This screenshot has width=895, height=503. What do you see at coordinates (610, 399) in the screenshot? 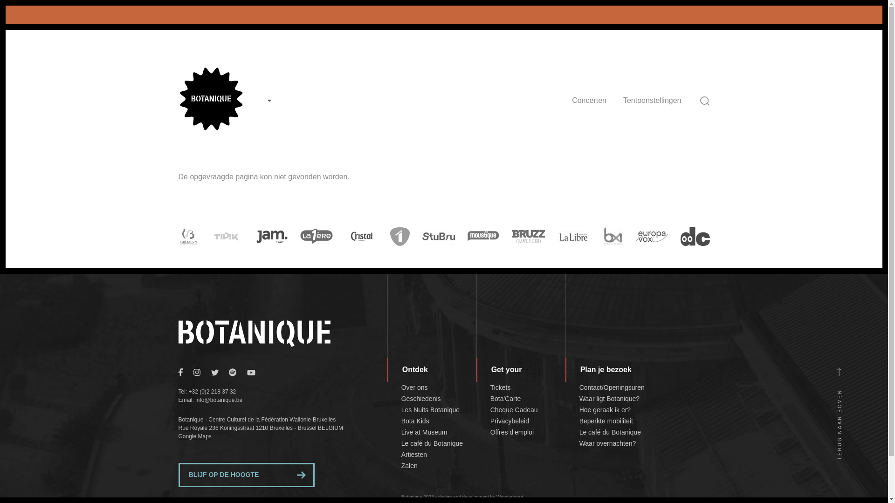
I see `Waar ligt Botanique?` at bounding box center [610, 399].